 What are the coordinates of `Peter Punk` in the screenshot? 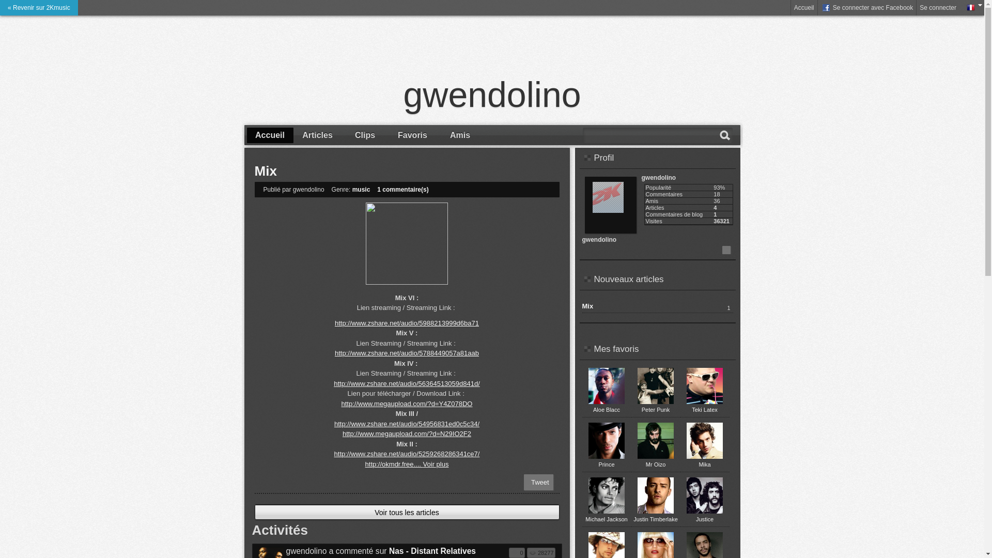 It's located at (656, 410).